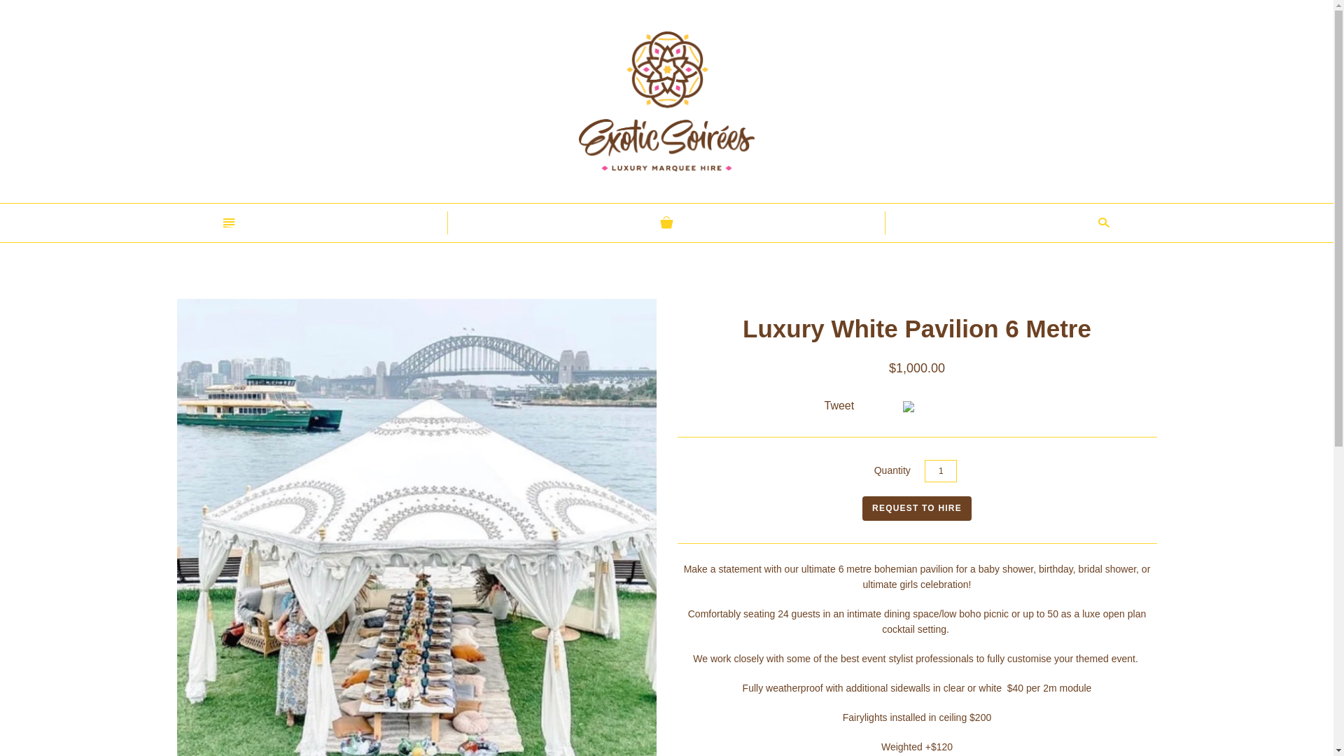  Describe the element at coordinates (840, 406) in the screenshot. I see `Tweet` at that location.